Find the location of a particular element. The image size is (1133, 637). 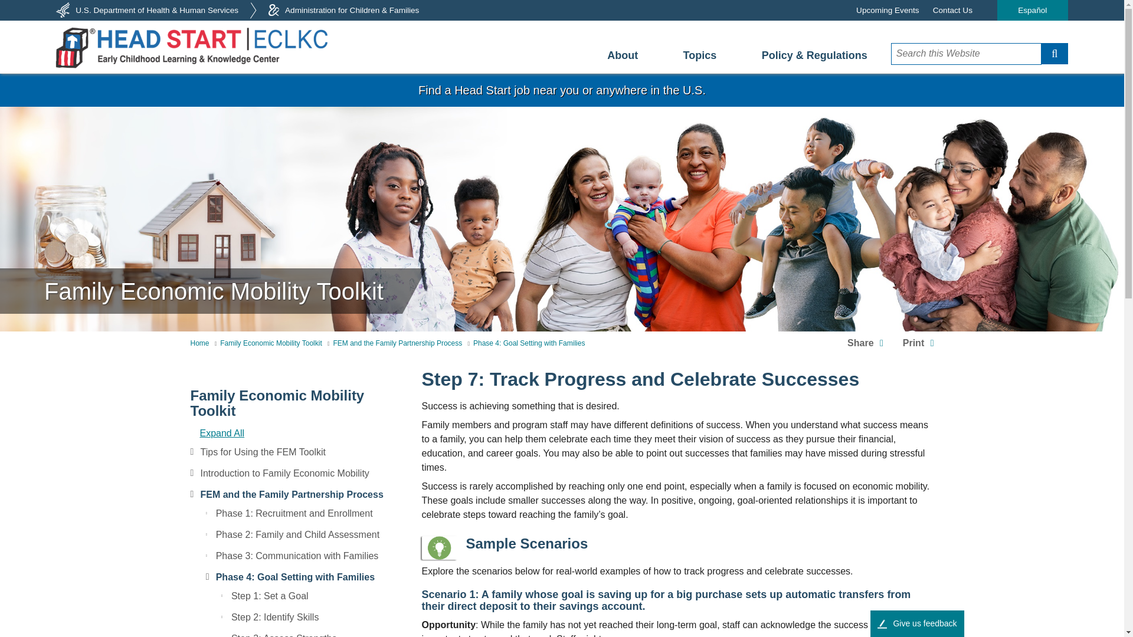

About is located at coordinates (622, 55).